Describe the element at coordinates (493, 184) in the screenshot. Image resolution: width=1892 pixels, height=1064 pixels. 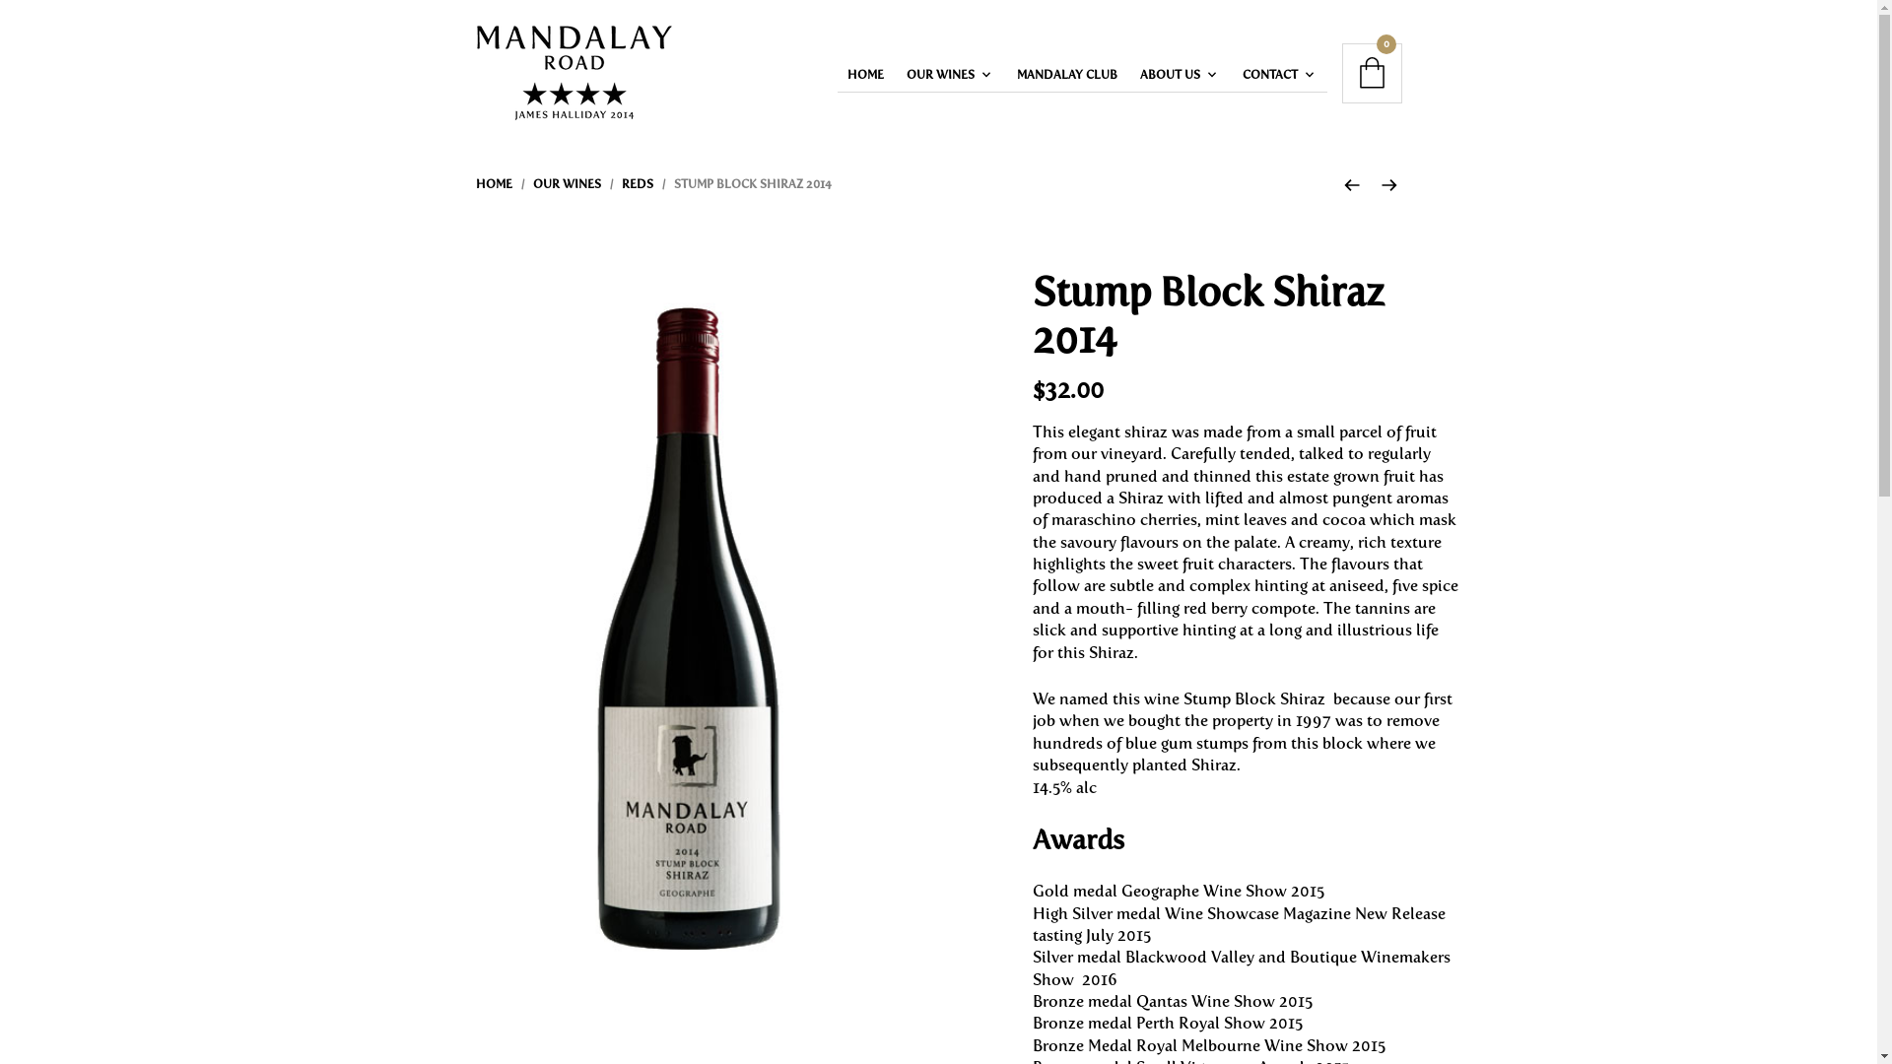
I see `HOME` at that location.